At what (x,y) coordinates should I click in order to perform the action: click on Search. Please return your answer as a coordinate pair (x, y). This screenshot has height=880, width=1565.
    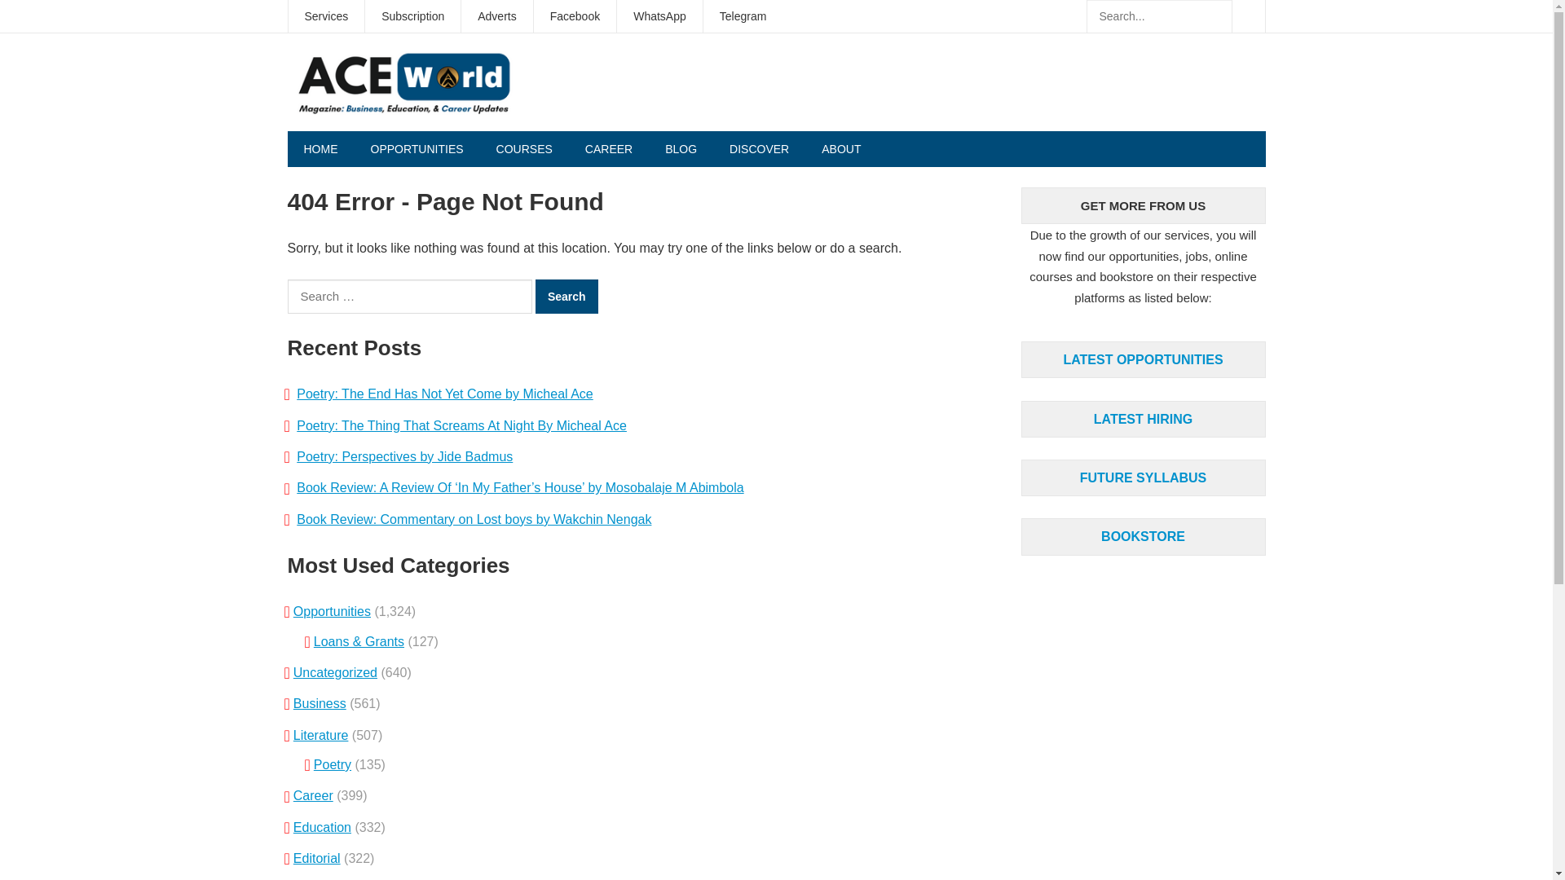
    Looking at the image, I should click on (566, 297).